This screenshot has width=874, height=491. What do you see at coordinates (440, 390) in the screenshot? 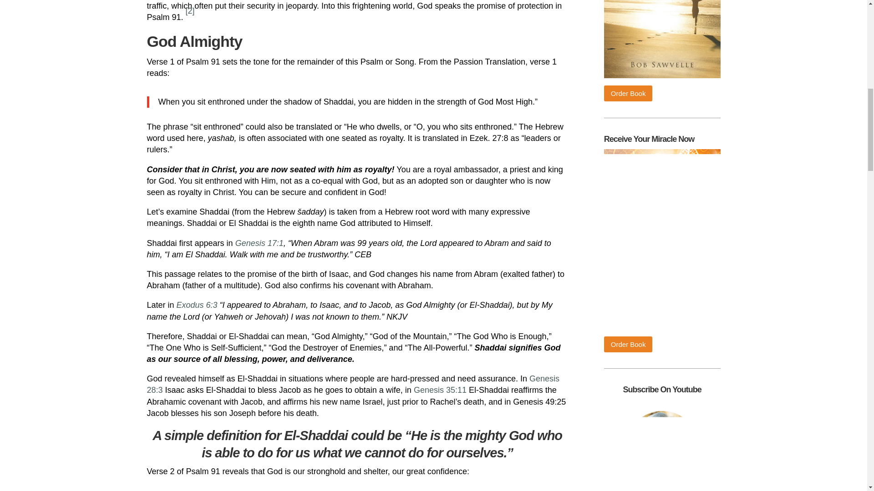
I see `Genesis 35:11` at bounding box center [440, 390].